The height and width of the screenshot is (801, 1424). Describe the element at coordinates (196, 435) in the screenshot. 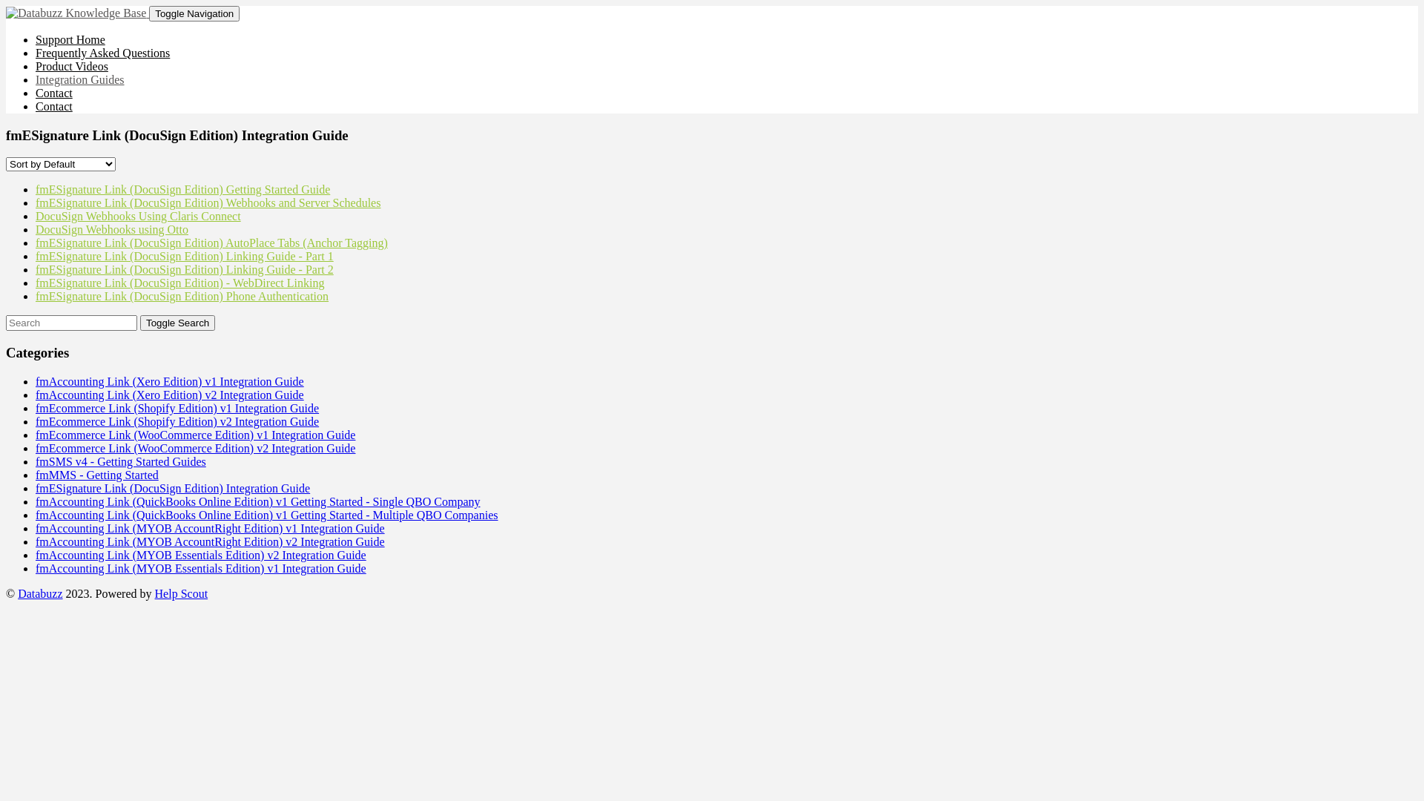

I see `fmEcommerce Link (WooCommerce Edition) v1 Integration Guide` at that location.